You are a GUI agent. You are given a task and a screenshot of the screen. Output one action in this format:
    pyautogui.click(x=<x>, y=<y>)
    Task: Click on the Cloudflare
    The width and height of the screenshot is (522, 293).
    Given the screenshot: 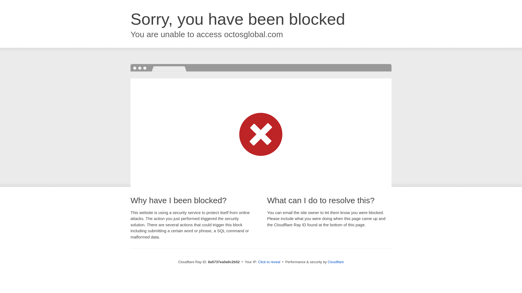 What is the action you would take?
    pyautogui.click(x=335, y=262)
    